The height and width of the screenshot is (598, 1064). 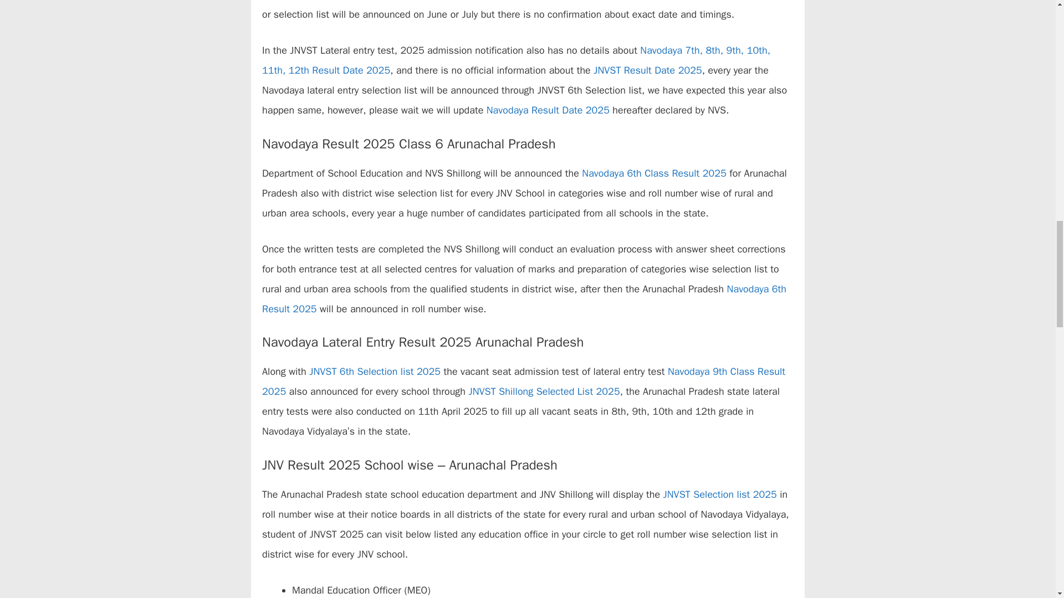 I want to click on Navodaya 6th Result 2025, so click(x=524, y=299).